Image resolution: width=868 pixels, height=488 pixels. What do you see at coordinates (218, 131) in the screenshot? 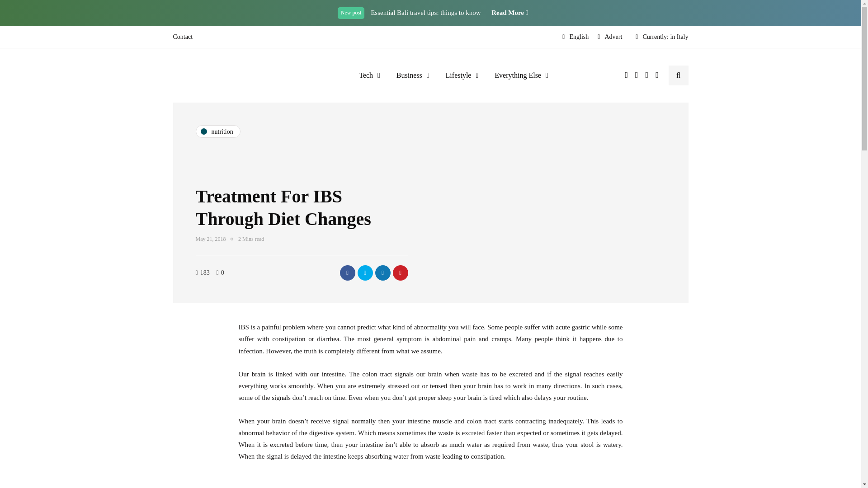
I see `nutrition` at bounding box center [218, 131].